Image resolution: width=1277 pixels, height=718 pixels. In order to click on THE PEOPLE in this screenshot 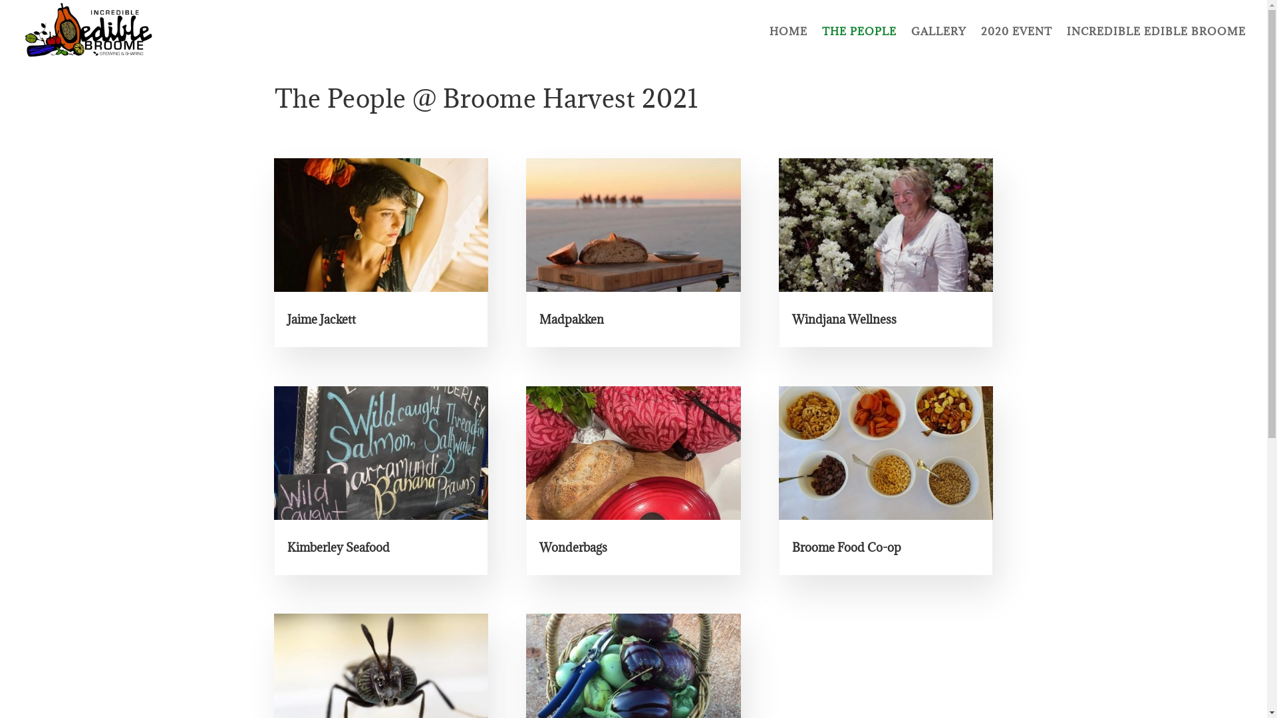, I will do `click(859, 45)`.